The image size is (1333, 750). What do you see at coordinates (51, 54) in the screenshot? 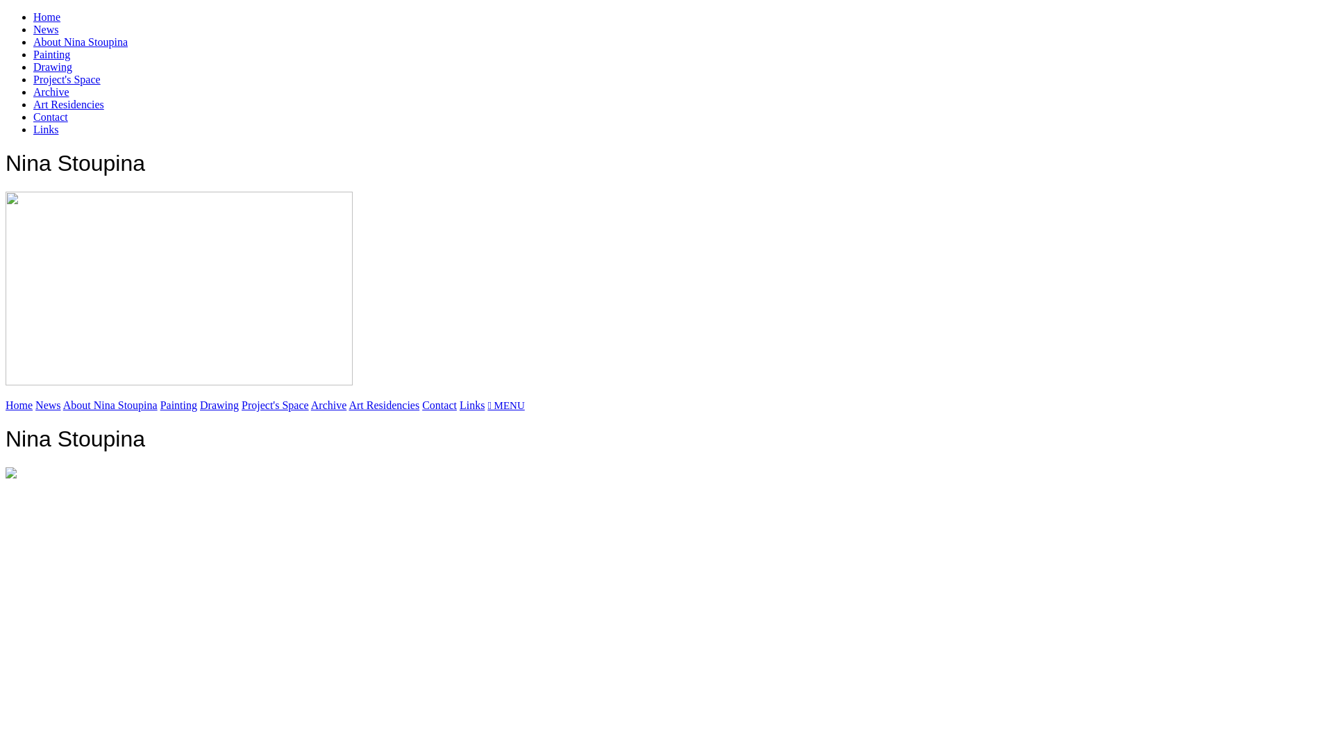
I see `Painting` at bounding box center [51, 54].